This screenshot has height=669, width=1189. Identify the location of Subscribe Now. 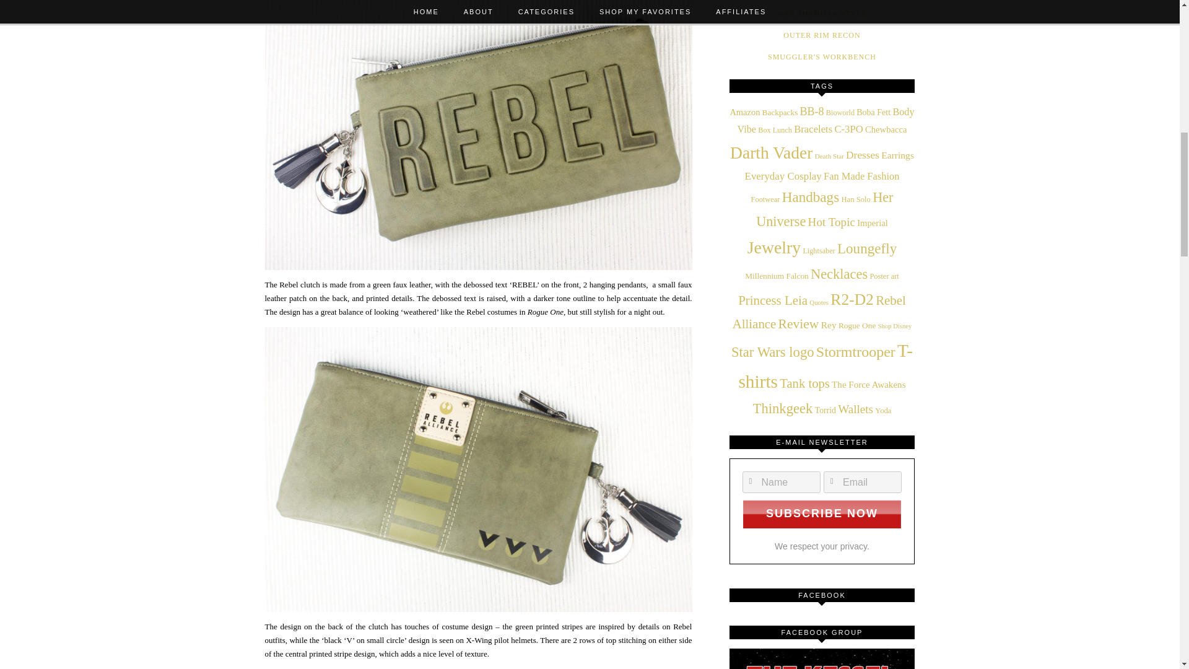
(821, 514).